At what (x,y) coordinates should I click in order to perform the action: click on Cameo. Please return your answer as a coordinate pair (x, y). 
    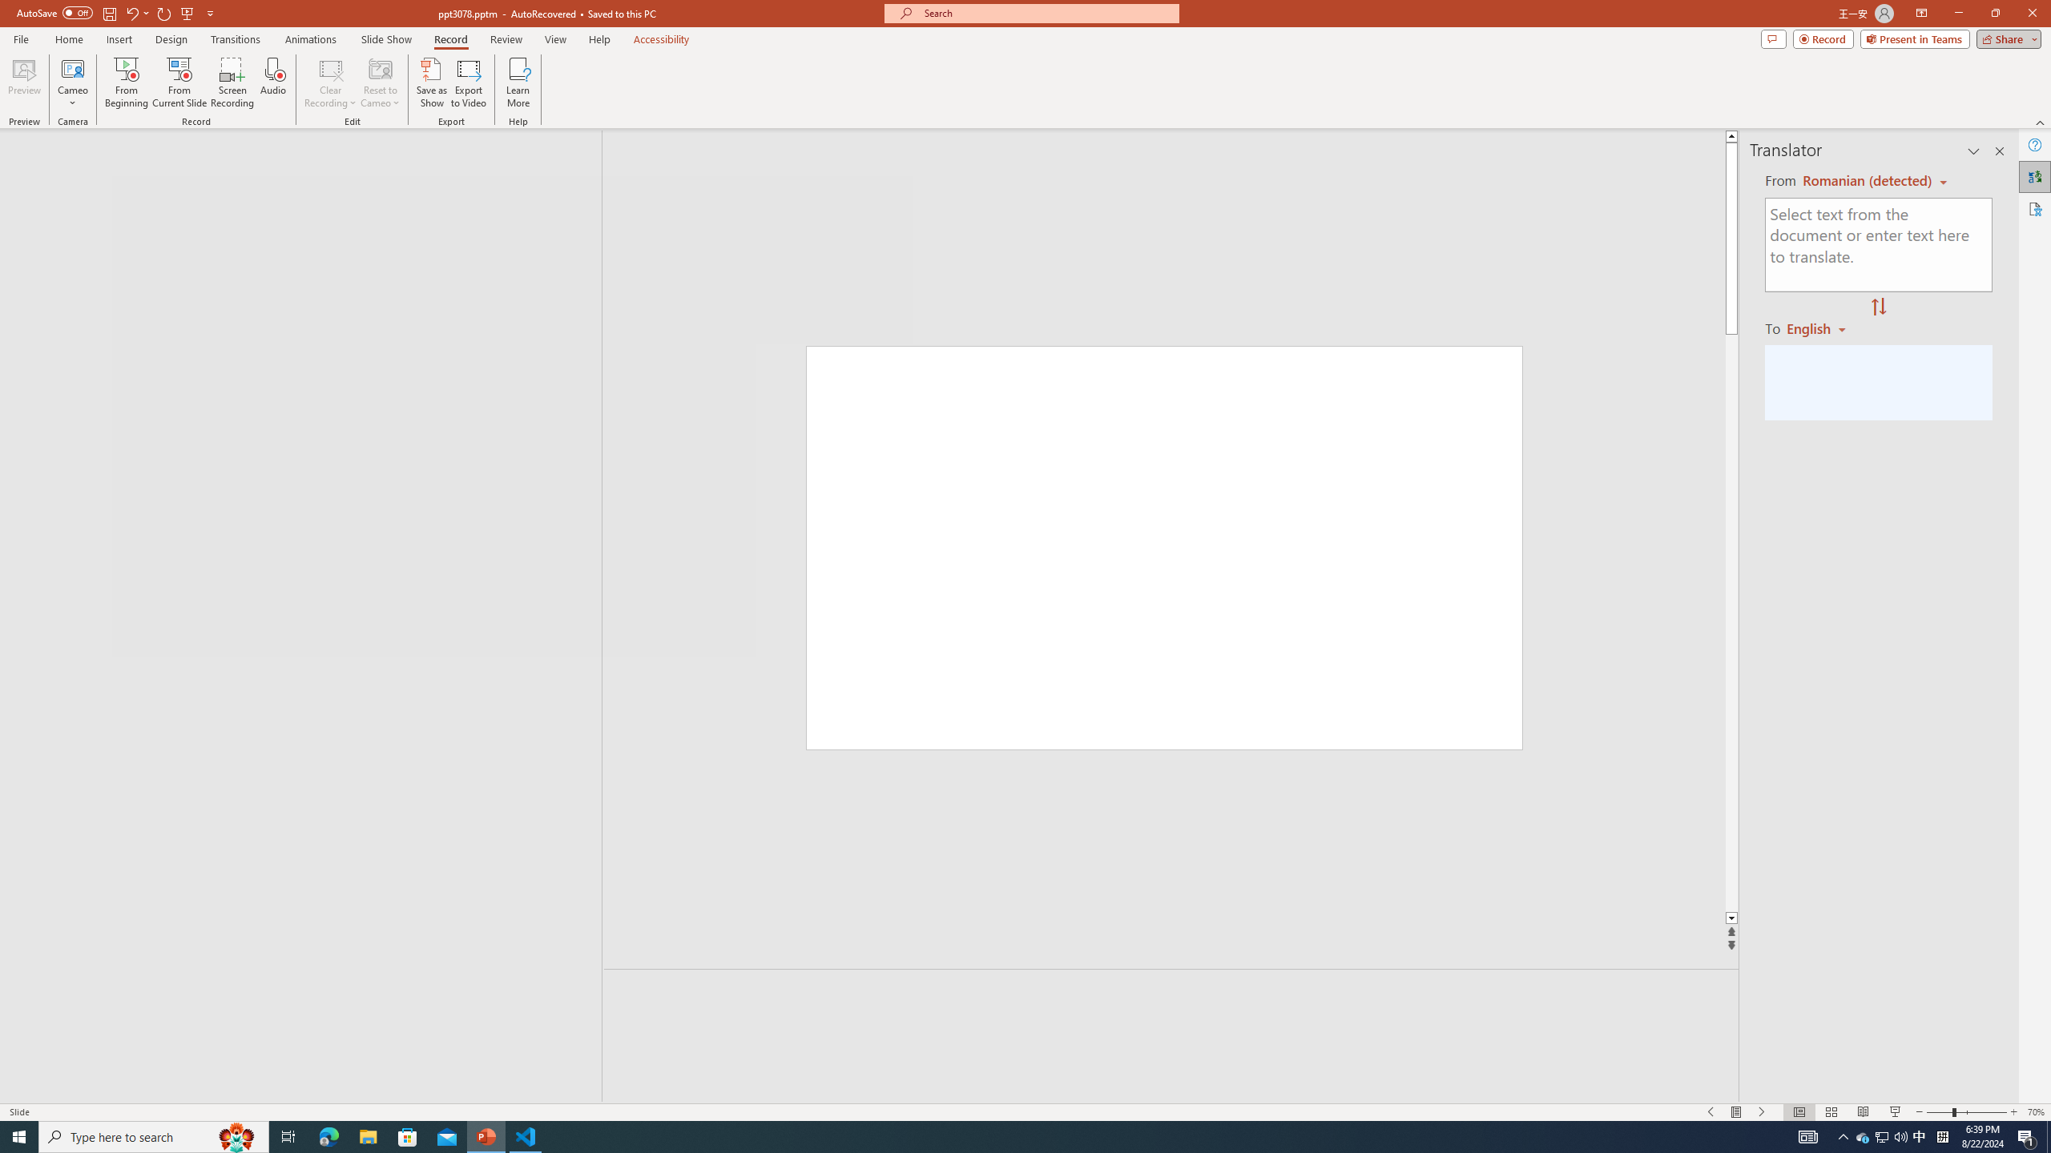
    Looking at the image, I should click on (72, 82).